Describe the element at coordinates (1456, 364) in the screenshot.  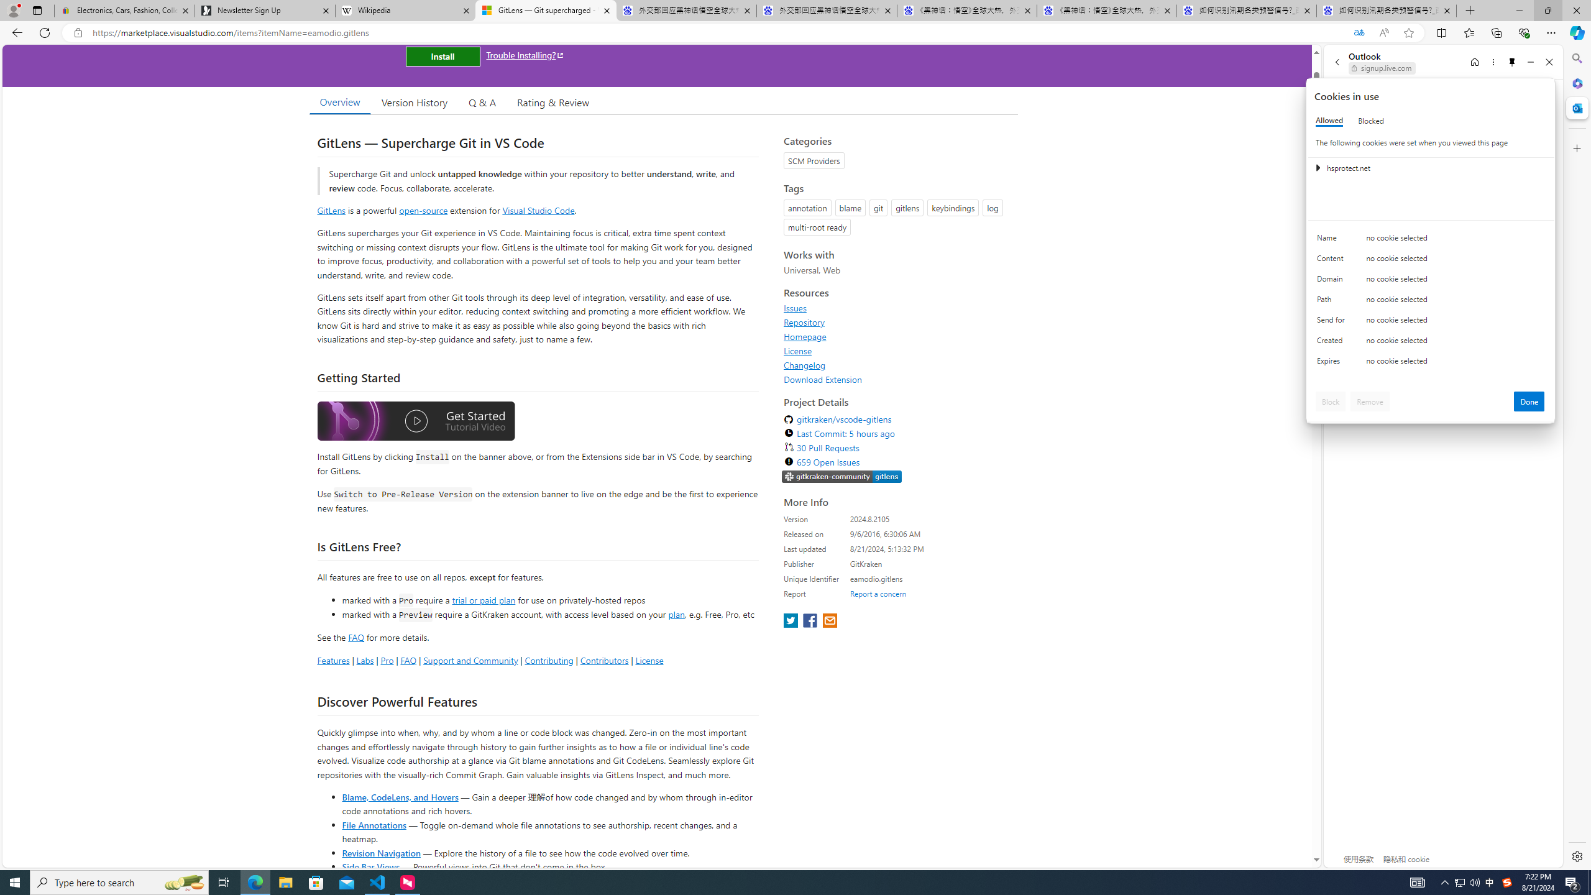
I see `no cookie selected` at that location.